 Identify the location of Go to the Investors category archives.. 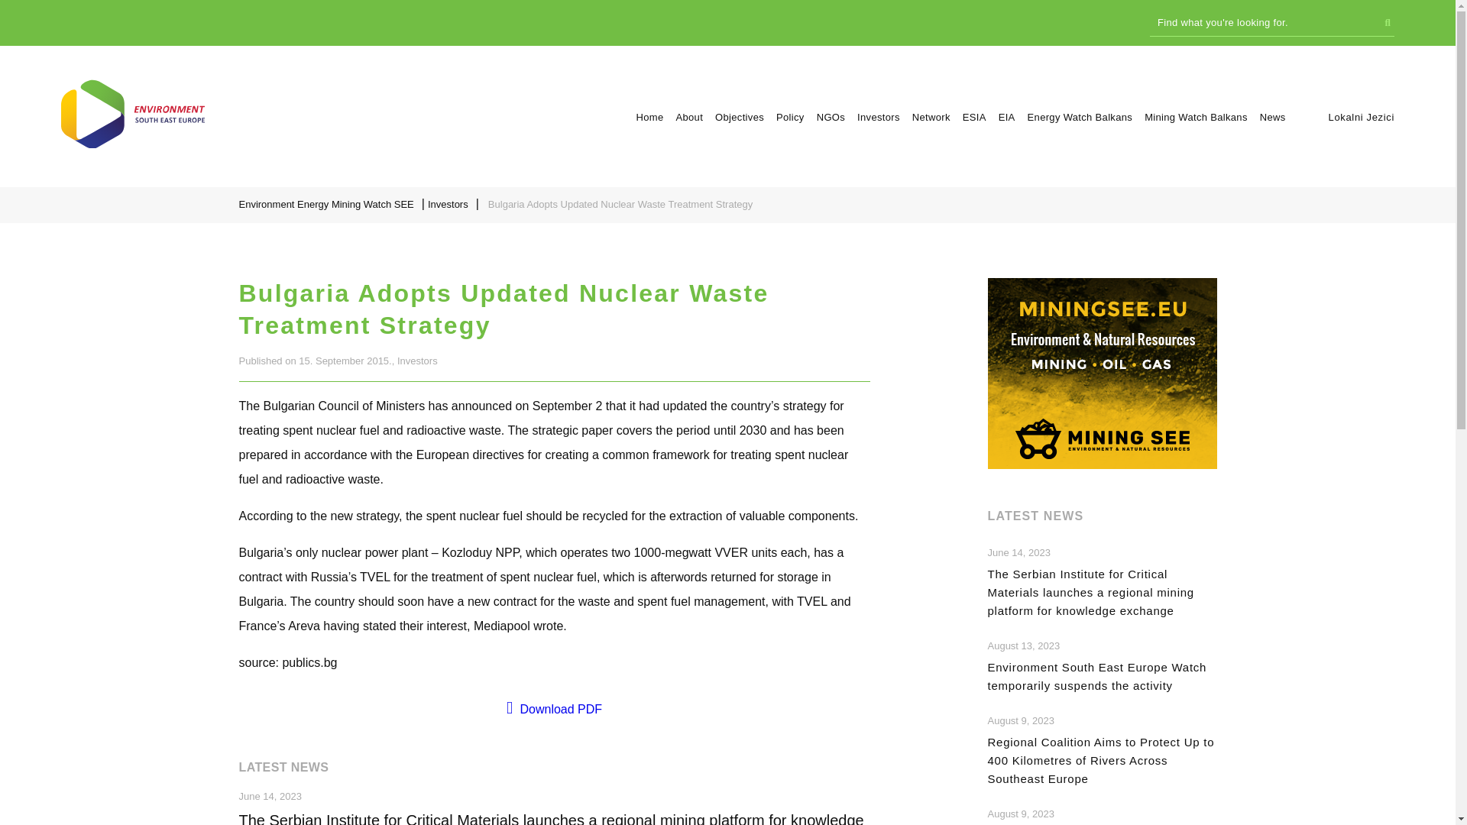
(450, 203).